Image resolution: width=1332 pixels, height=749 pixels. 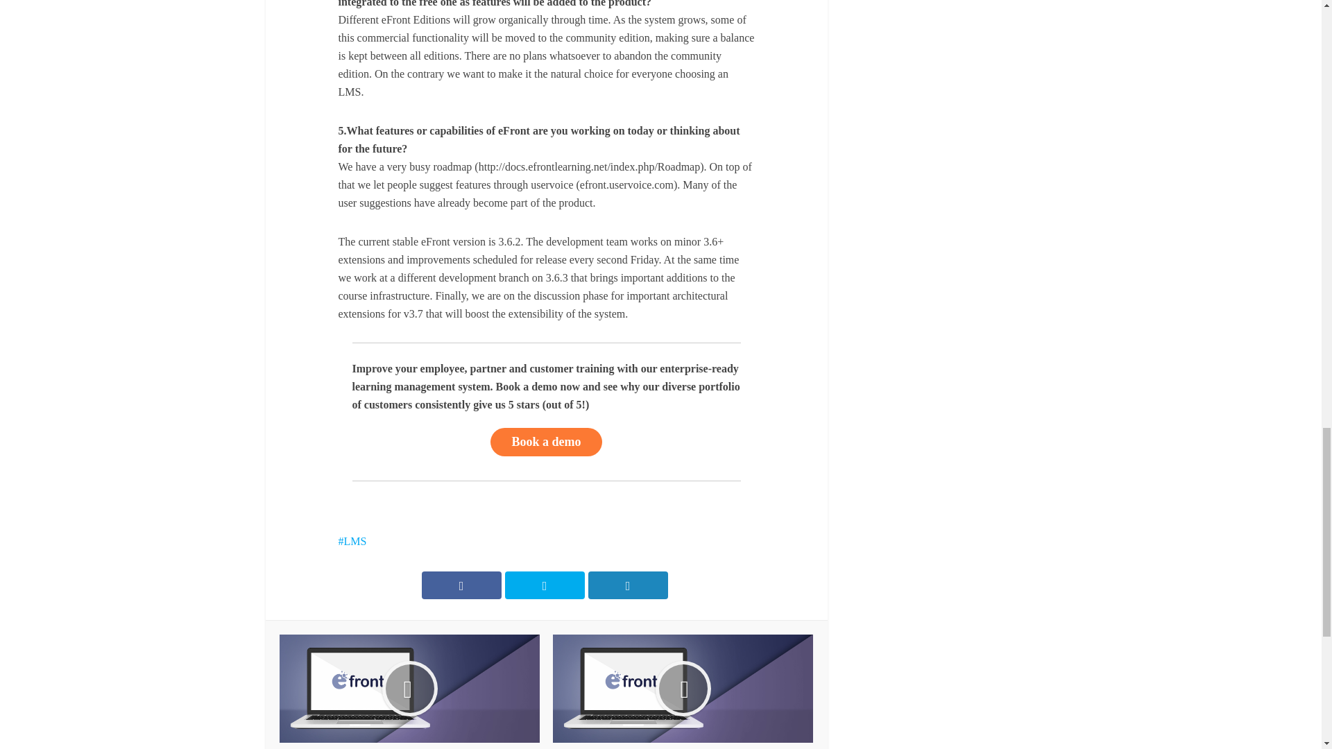 What do you see at coordinates (409, 691) in the screenshot?
I see `Exclusive offers for eFront facebook fans` at bounding box center [409, 691].